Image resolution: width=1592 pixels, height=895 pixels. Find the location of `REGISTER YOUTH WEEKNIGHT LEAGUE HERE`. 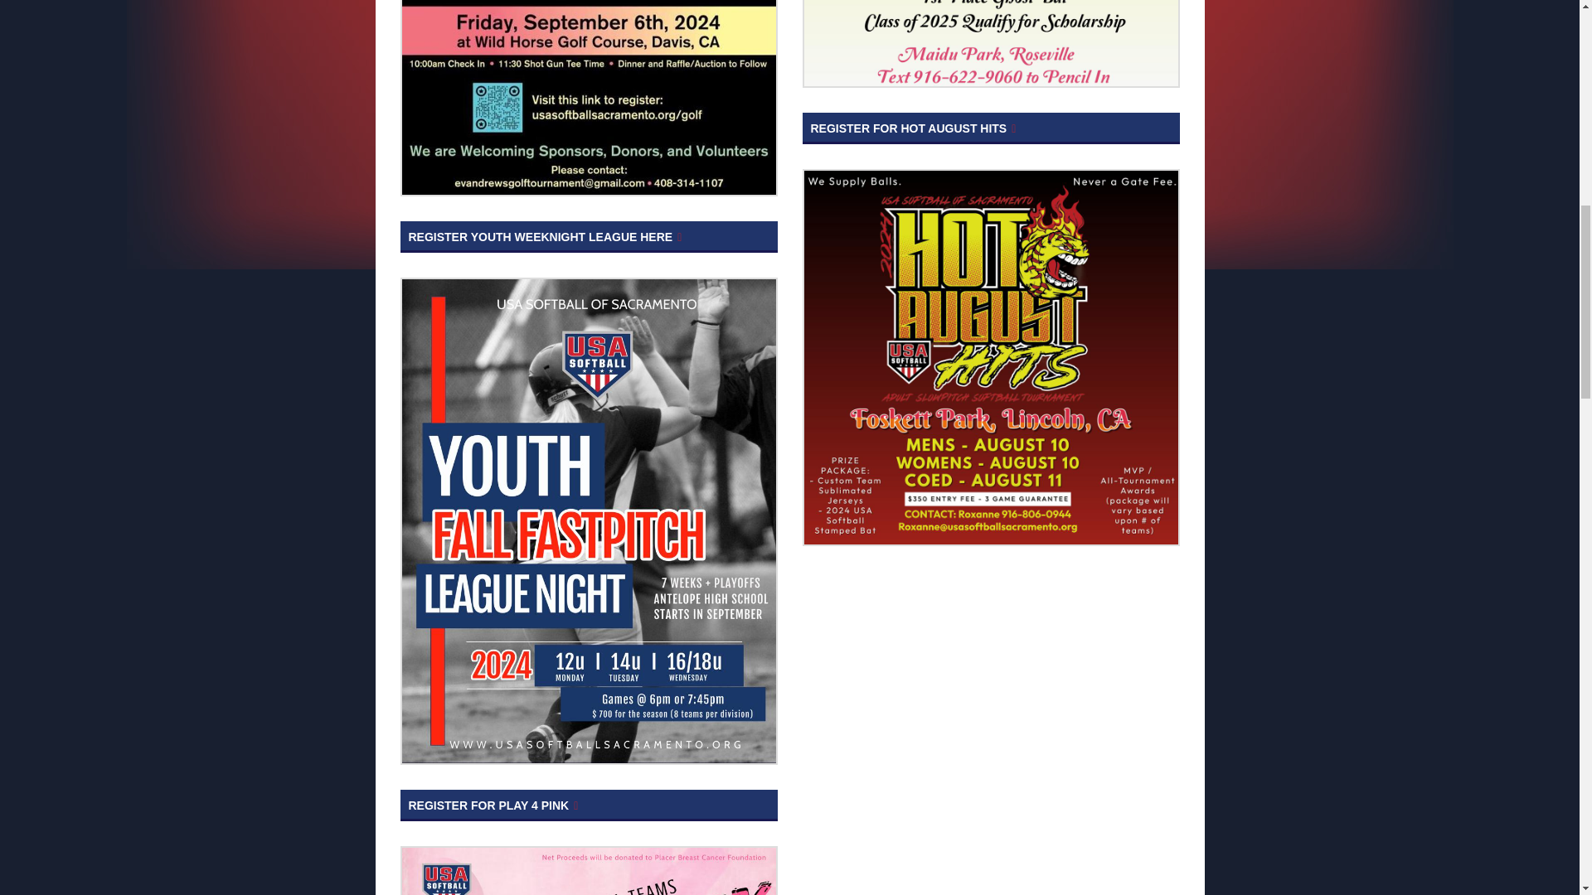

REGISTER YOUTH WEEKNIGHT LEAGUE HERE is located at coordinates (587, 236).